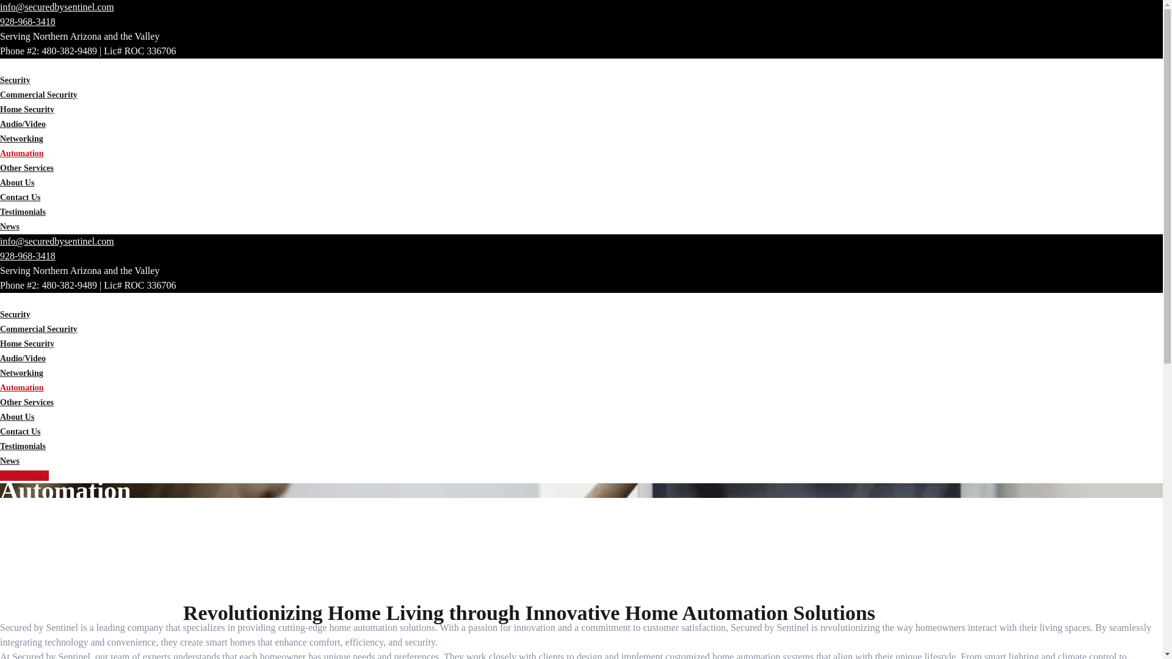 The height and width of the screenshot is (659, 1172). What do you see at coordinates (27, 403) in the screenshot?
I see `Other Services` at bounding box center [27, 403].